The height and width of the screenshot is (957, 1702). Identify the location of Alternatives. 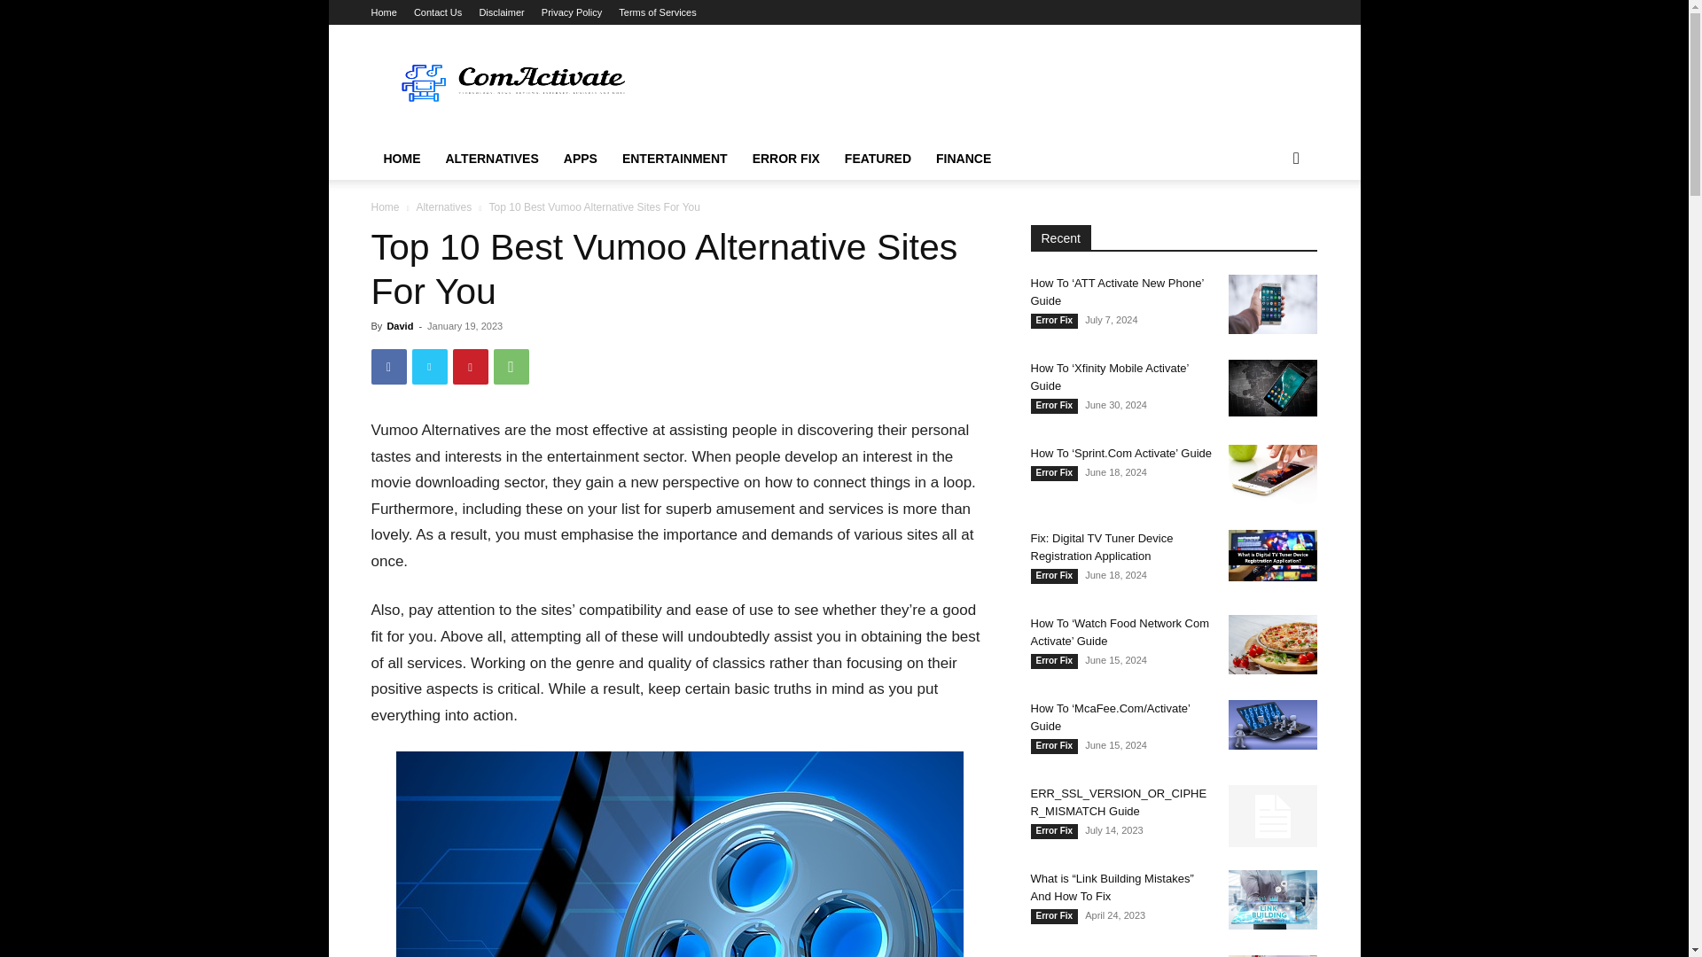
(443, 206).